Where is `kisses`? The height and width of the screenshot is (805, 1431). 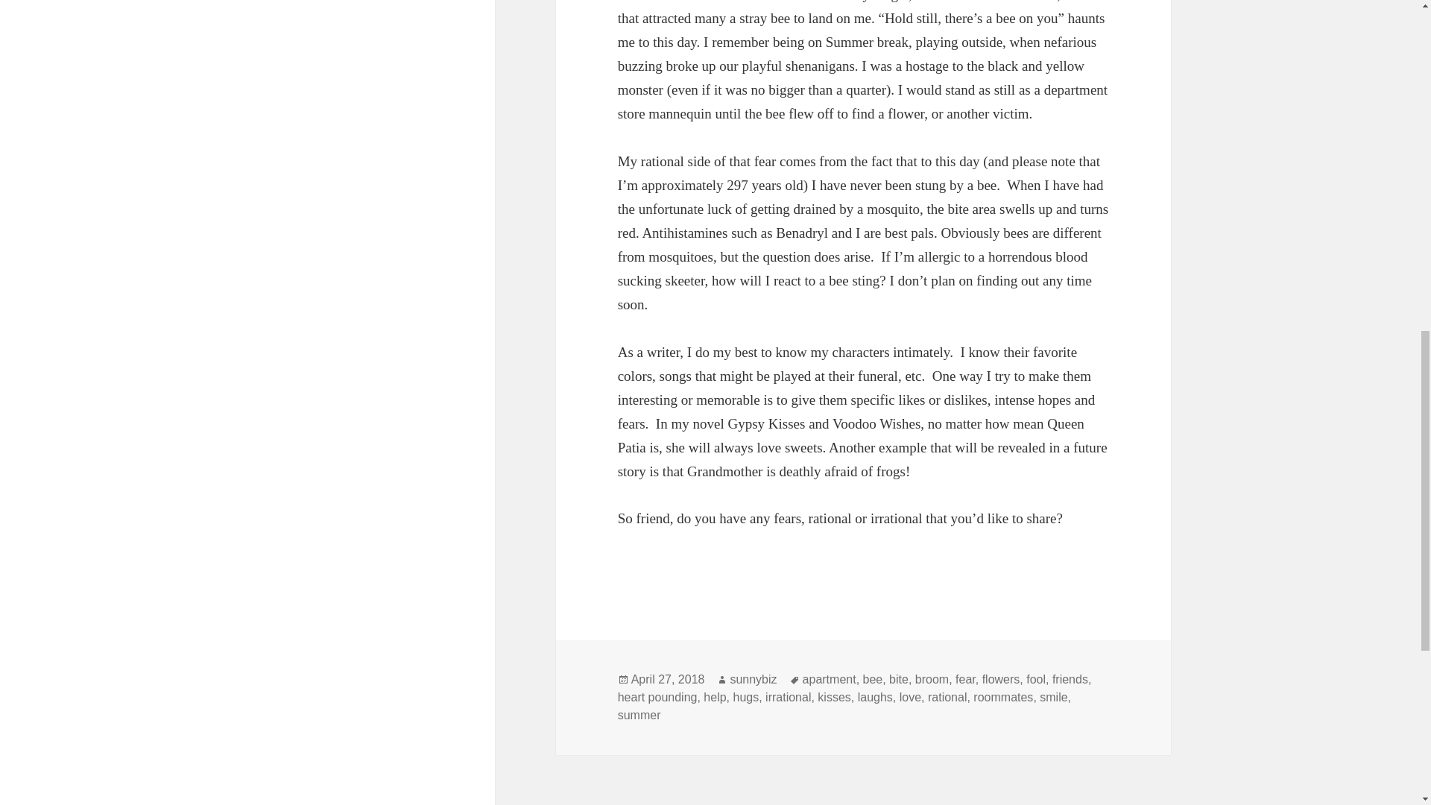 kisses is located at coordinates (833, 698).